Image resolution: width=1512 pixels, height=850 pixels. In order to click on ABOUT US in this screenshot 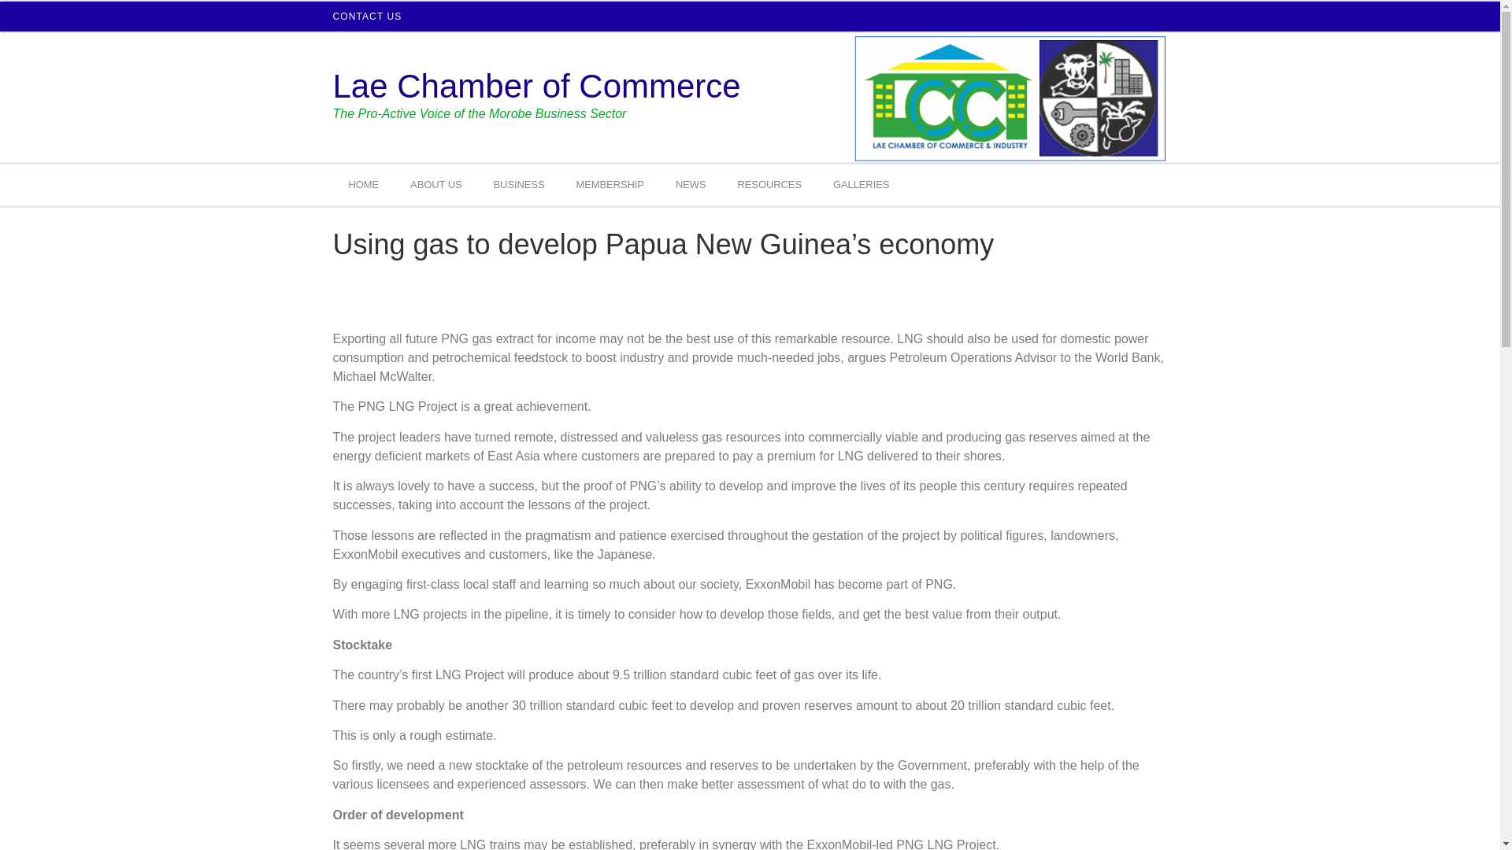, I will do `click(436, 185)`.